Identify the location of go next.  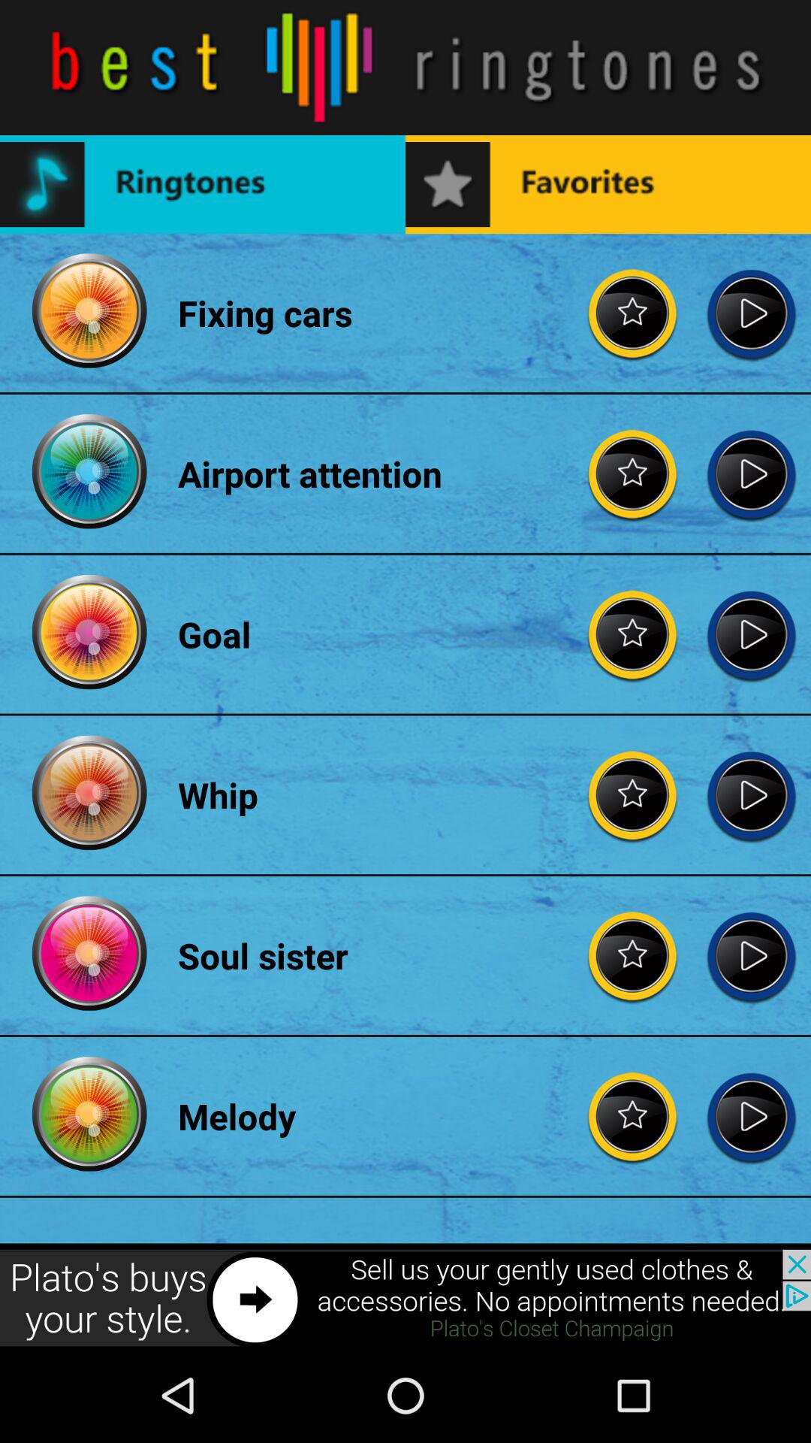
(751, 1116).